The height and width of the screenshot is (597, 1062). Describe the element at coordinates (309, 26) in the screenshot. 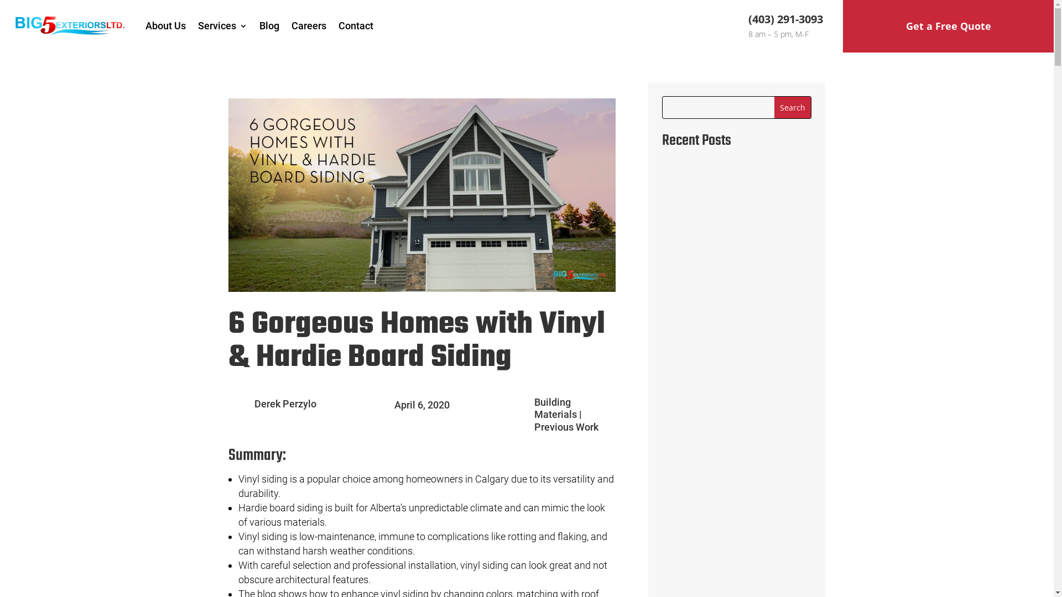

I see `Careers` at that location.